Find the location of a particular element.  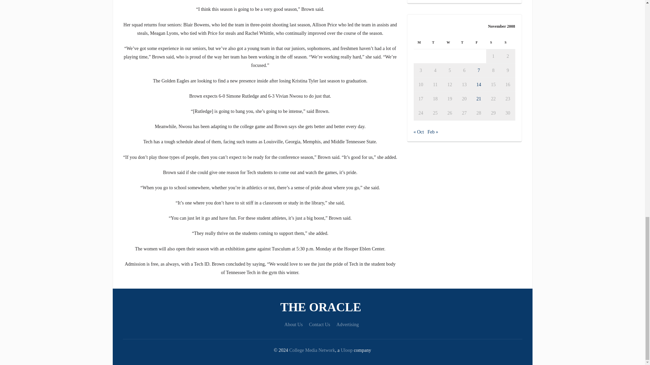

Wednesday is located at coordinates (450, 42).